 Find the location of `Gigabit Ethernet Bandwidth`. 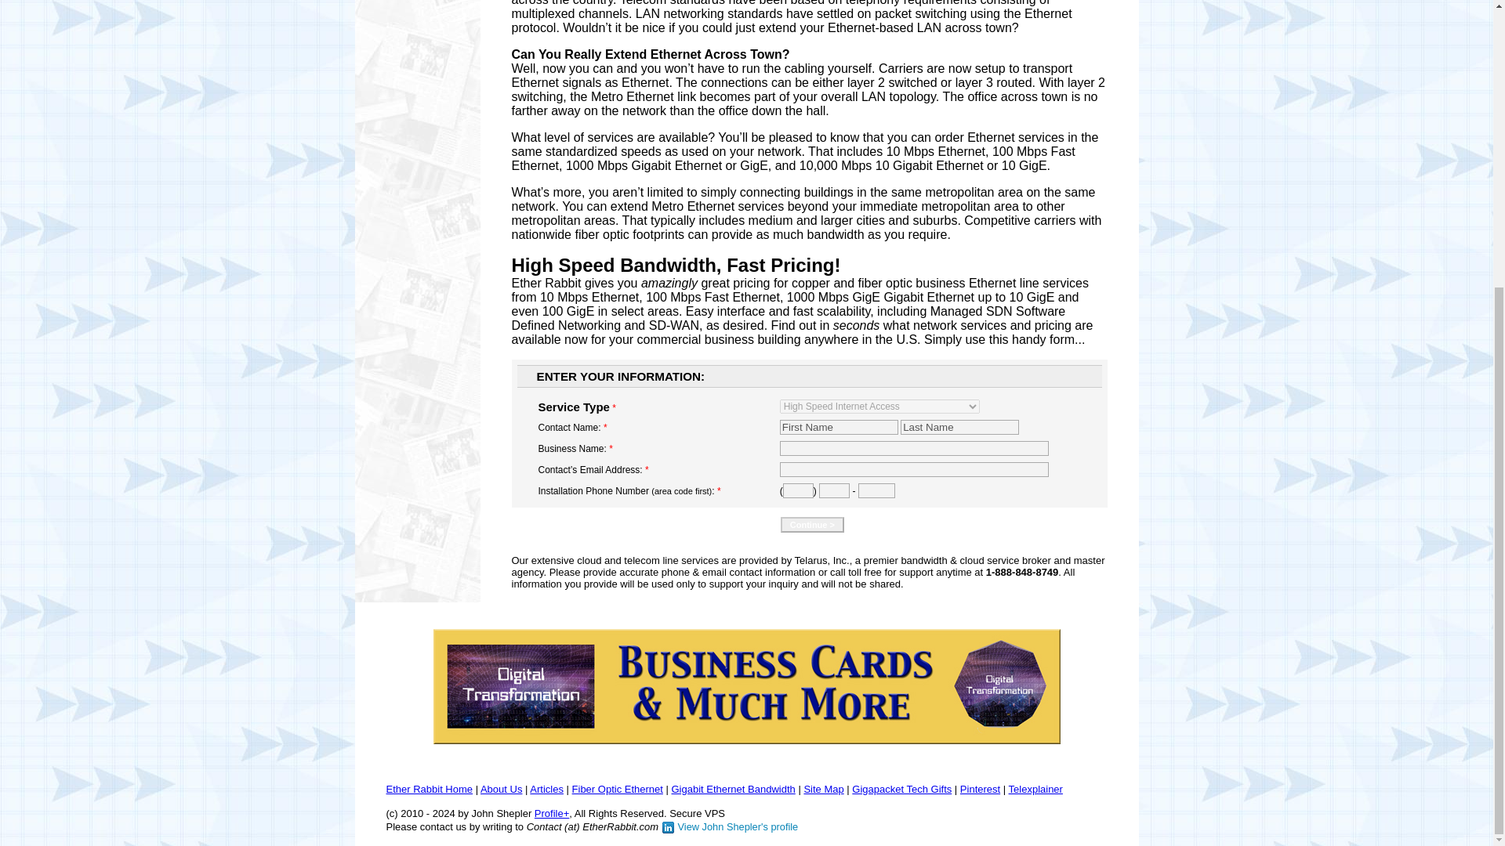

Gigabit Ethernet Bandwidth is located at coordinates (732, 790).